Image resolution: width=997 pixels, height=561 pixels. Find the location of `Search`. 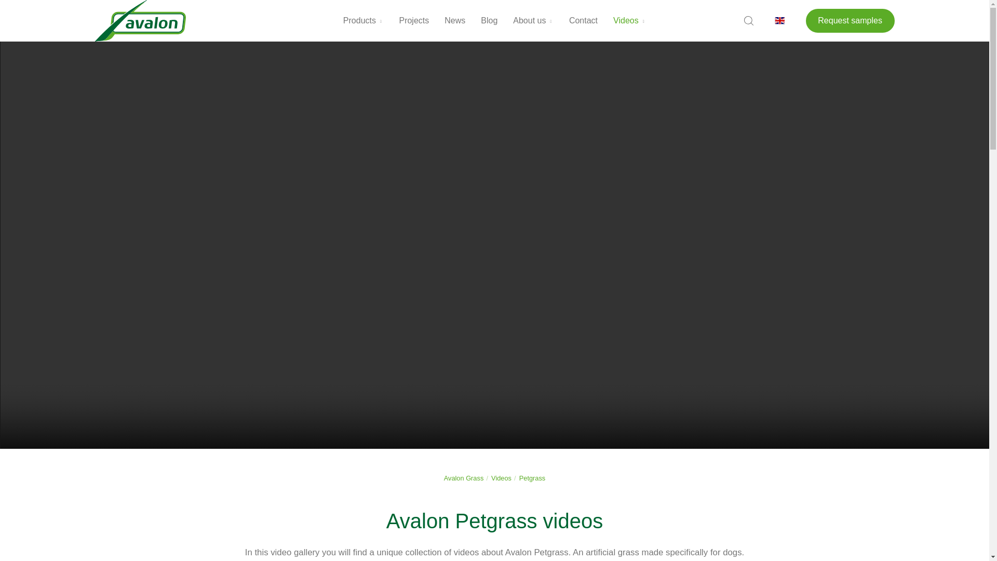

Search is located at coordinates (749, 21).